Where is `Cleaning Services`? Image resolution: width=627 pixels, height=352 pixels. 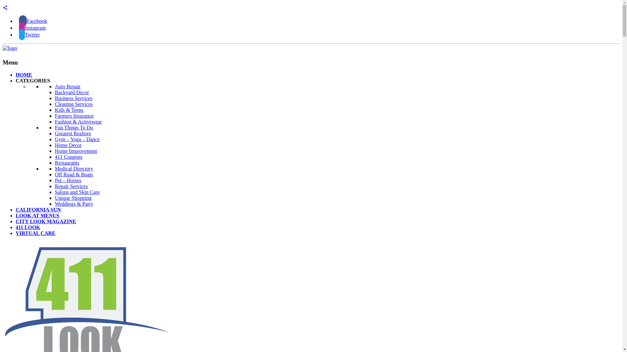
Cleaning Services is located at coordinates (74, 104).